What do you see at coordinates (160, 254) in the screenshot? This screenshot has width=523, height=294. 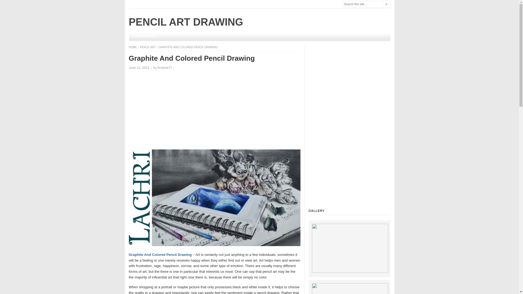 I see `Graphite And Colored Pencil Drawing` at bounding box center [160, 254].